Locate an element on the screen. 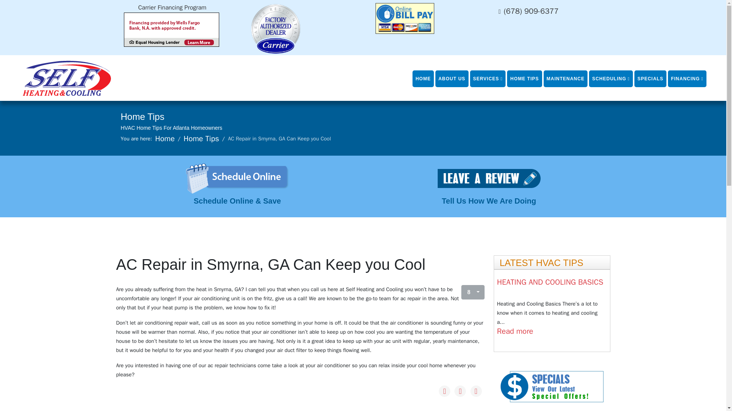 The image size is (732, 411). Atlanta Heating and Air Conditioning  is located at coordinates (237, 178).